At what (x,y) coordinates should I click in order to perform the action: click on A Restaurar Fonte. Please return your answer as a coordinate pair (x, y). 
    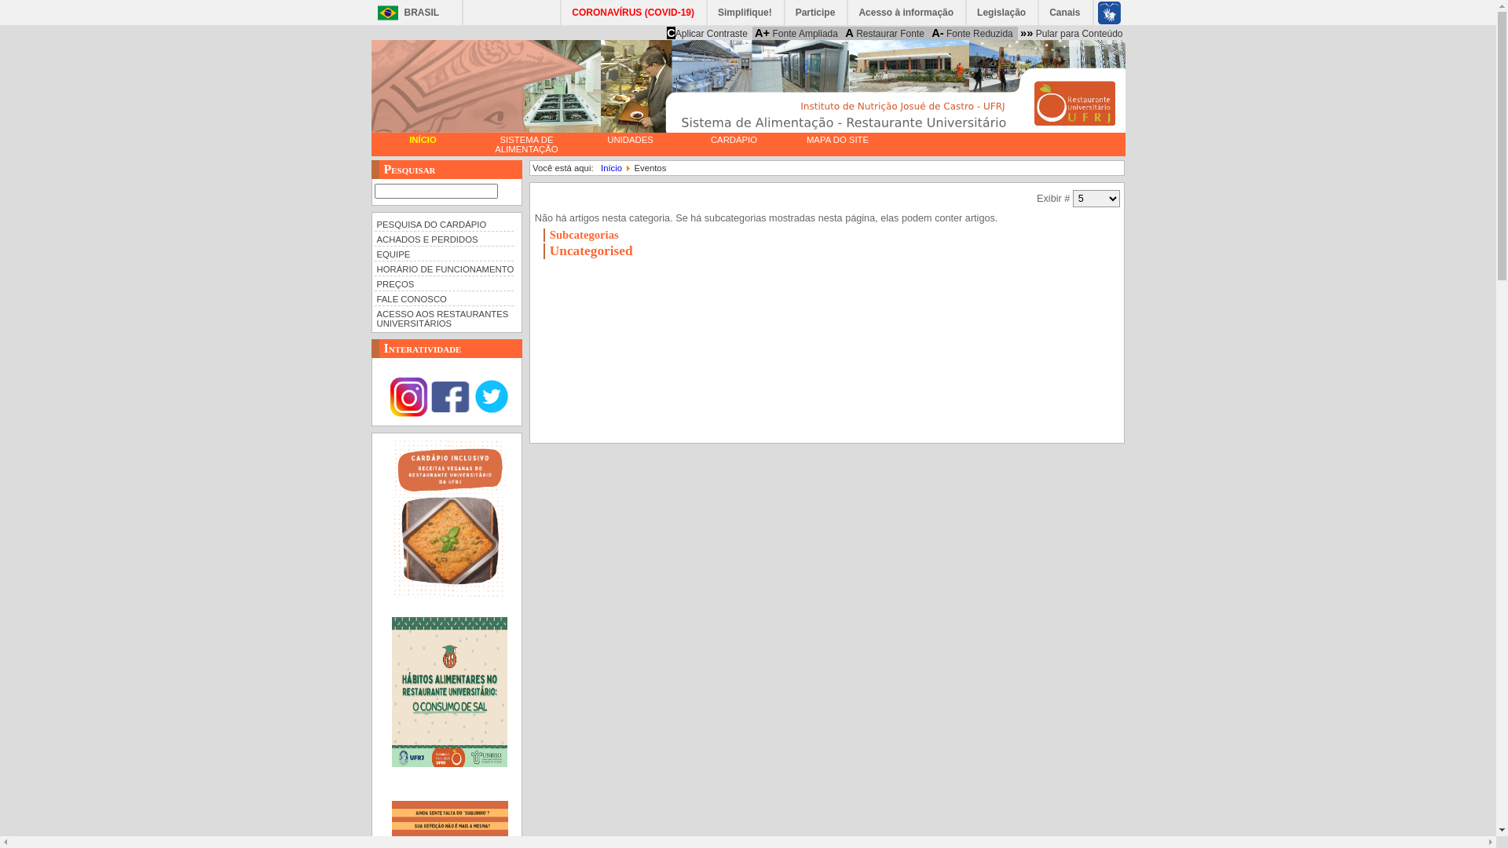
    Looking at the image, I should click on (884, 33).